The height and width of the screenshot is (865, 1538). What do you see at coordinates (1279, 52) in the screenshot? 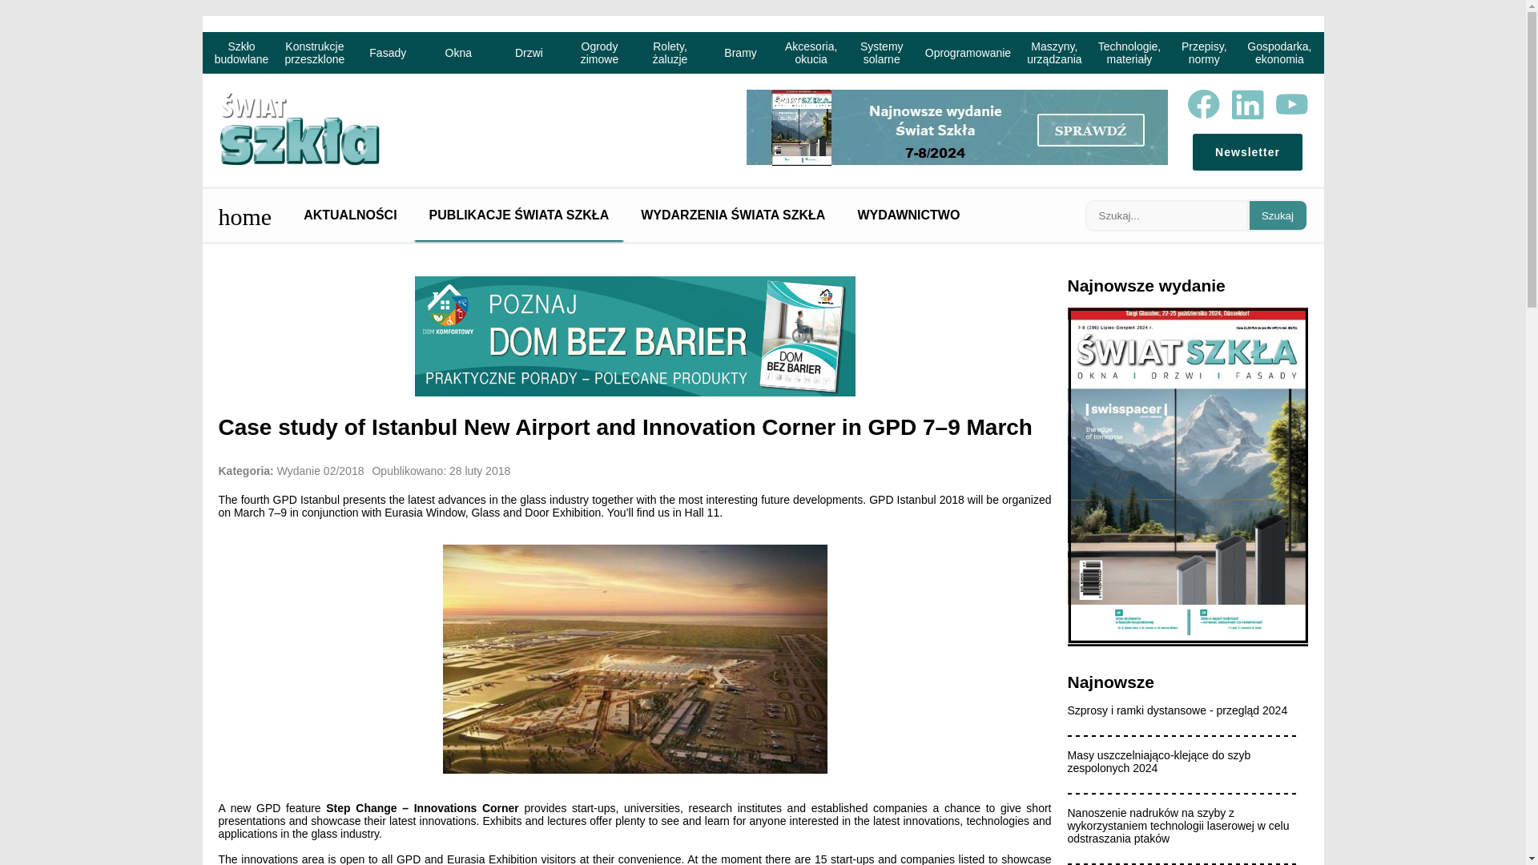
I see `Gospodarka, ekonomia` at bounding box center [1279, 52].